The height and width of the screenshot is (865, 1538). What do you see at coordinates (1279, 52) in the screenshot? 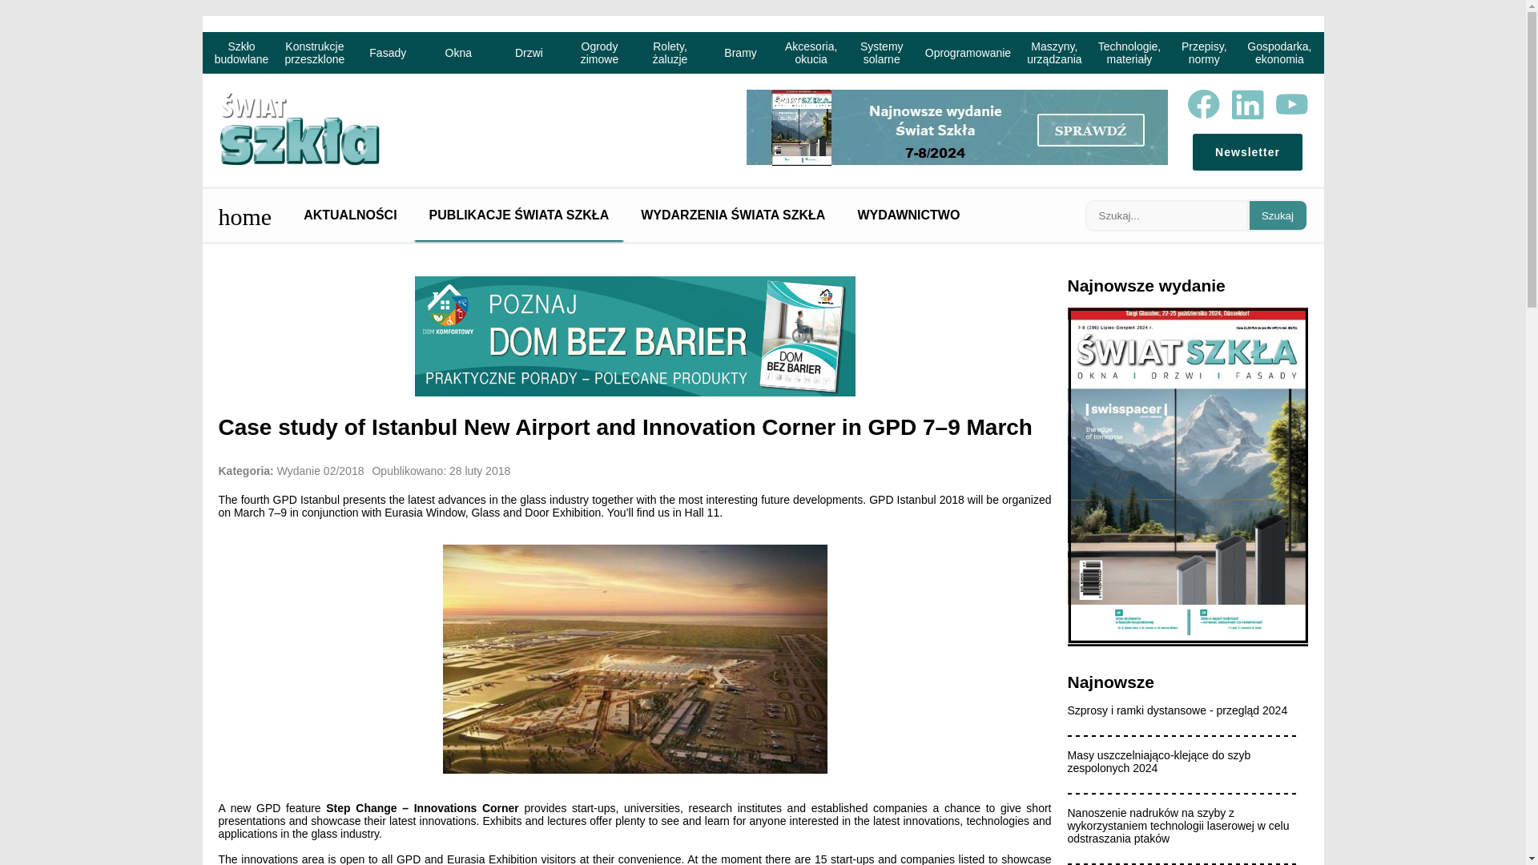
I see `Gospodarka, ekonomia` at bounding box center [1279, 52].